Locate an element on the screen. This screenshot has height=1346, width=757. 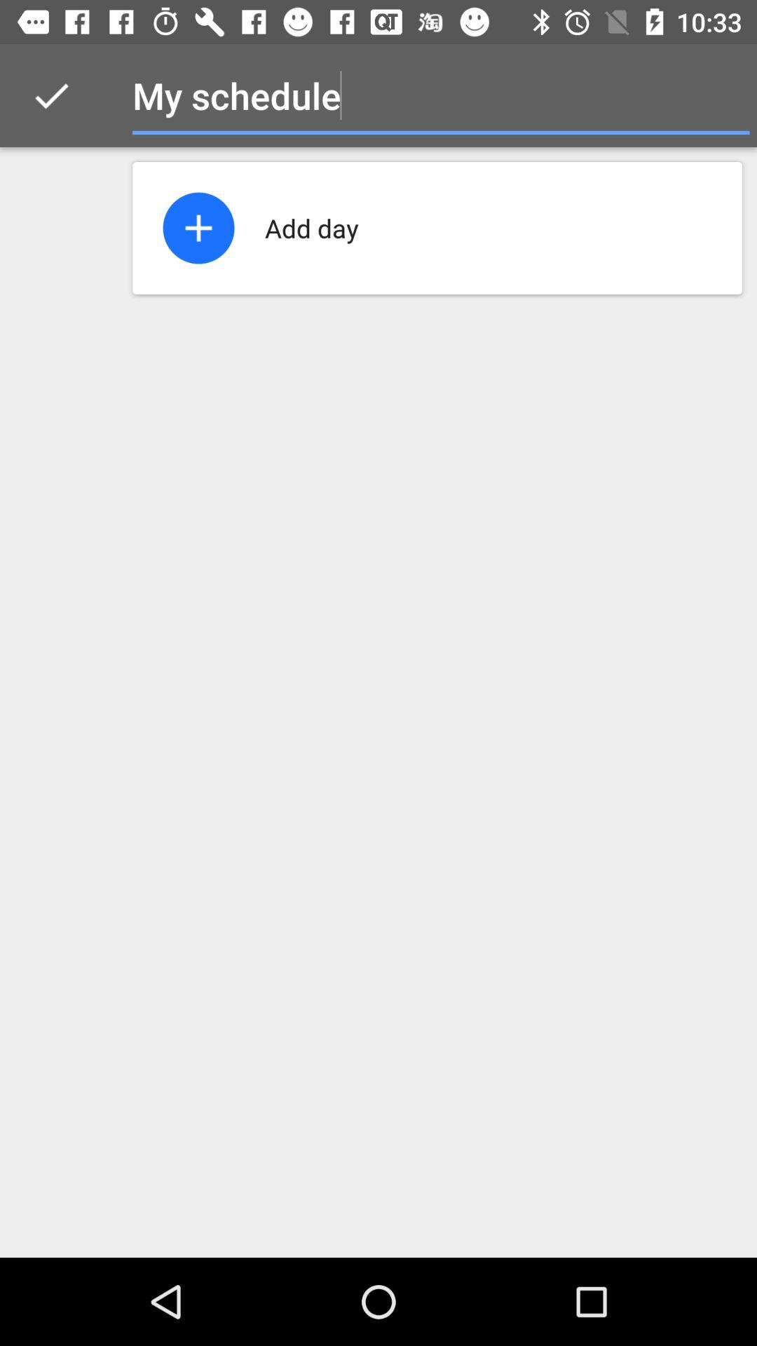
tap the icon to the left of the my schedule icon is located at coordinates (51, 95).